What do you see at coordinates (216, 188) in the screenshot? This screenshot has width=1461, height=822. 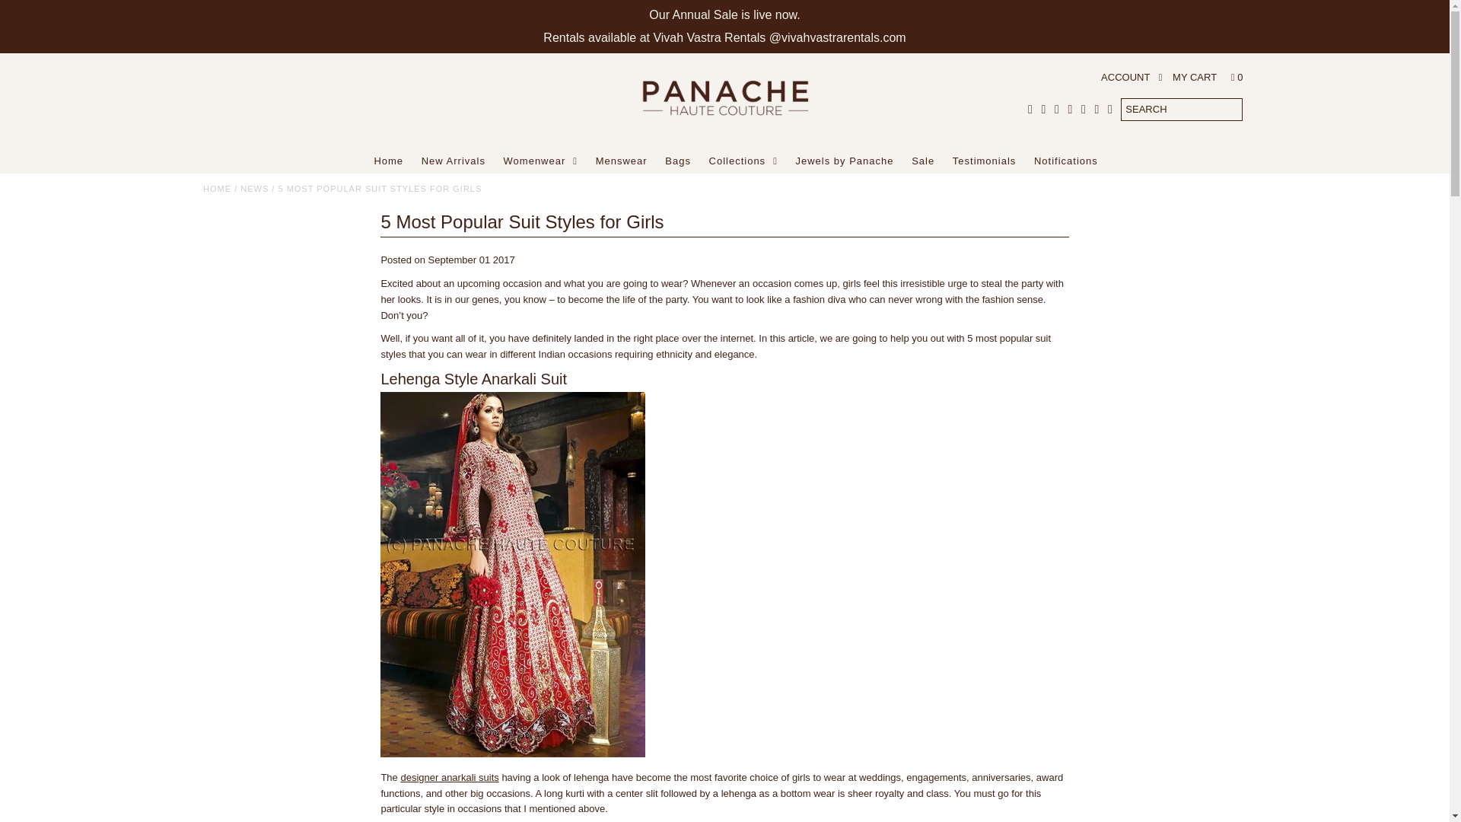 I see `Home` at bounding box center [216, 188].